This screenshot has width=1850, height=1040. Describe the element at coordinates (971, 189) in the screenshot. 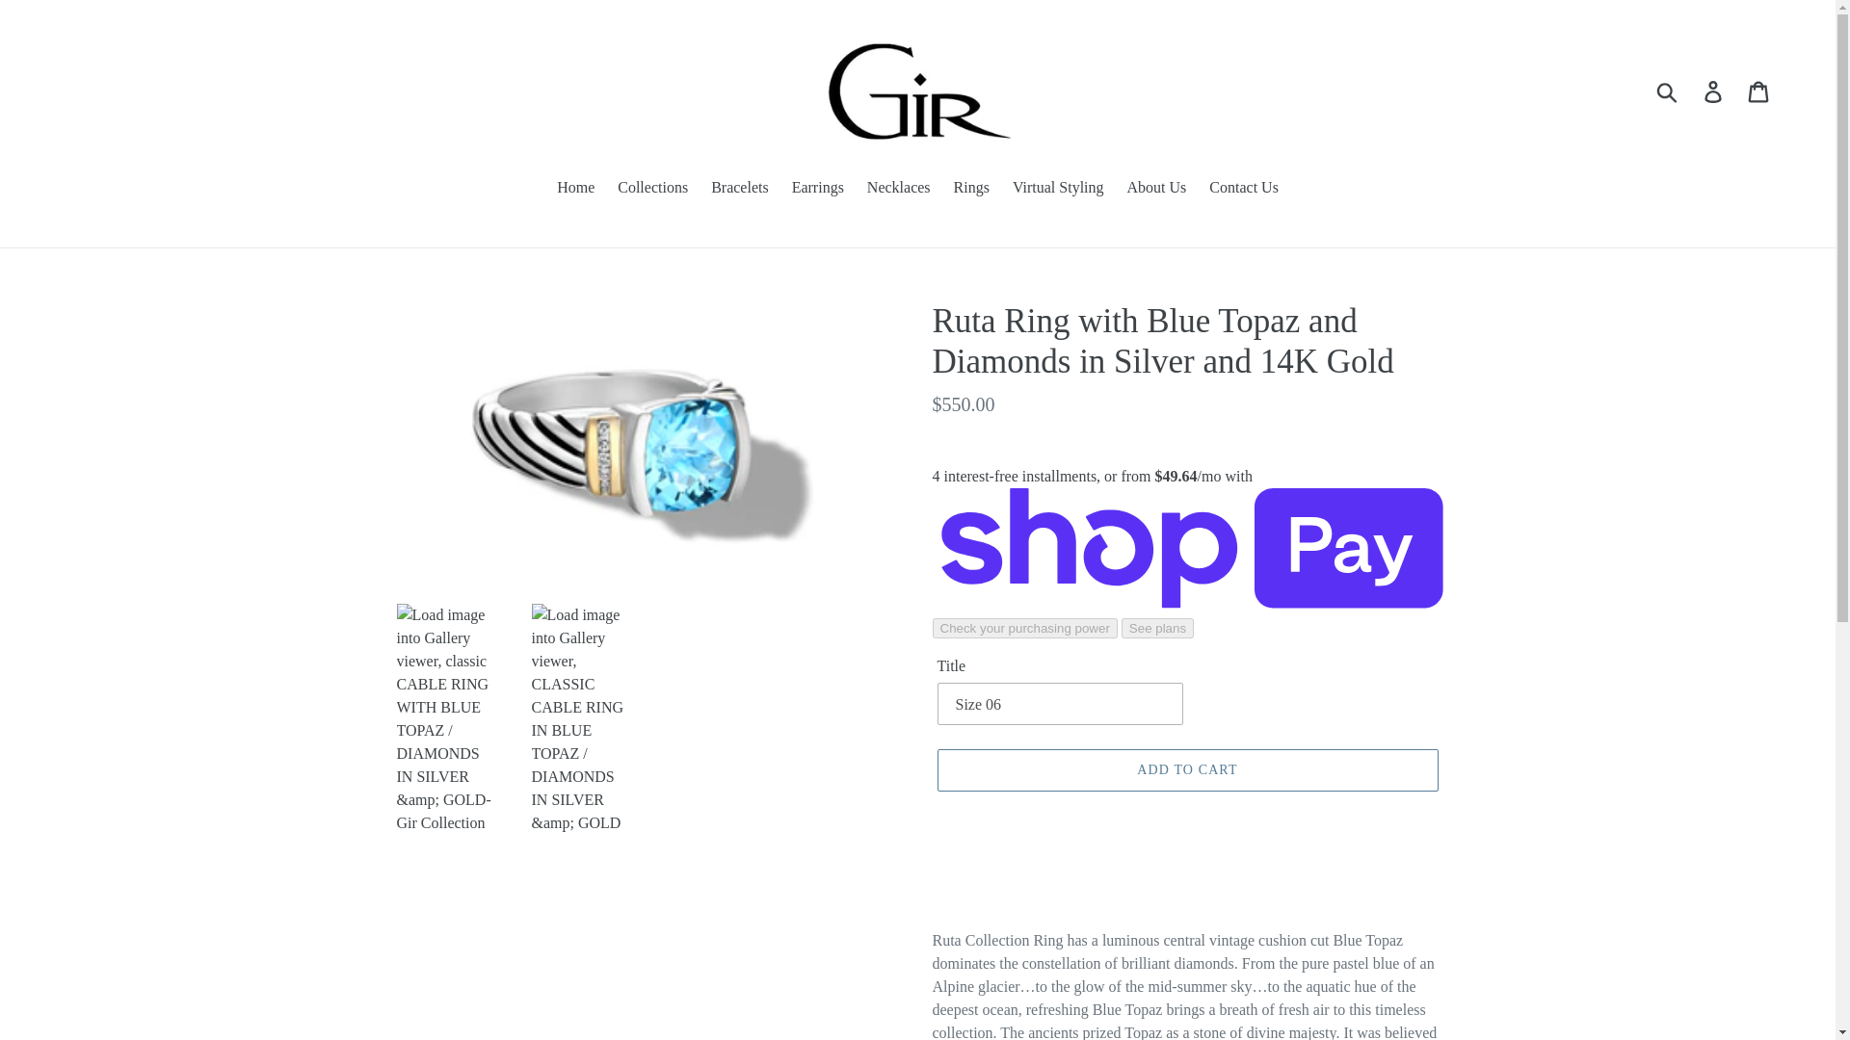

I see `Rings` at that location.